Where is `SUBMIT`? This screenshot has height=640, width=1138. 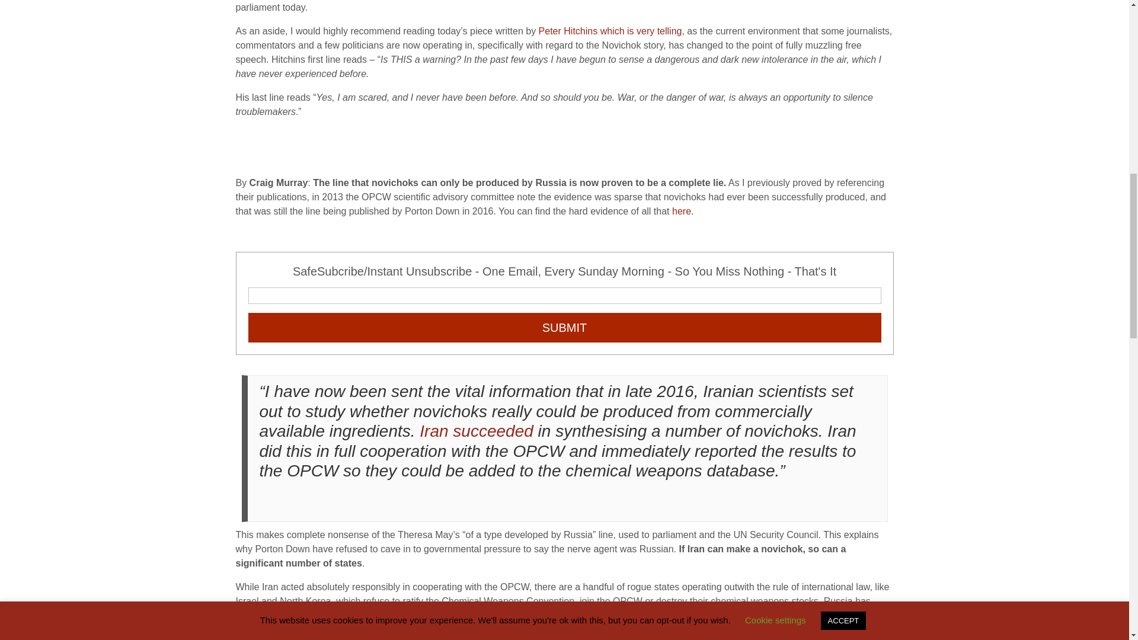
SUBMIT is located at coordinates (564, 327).